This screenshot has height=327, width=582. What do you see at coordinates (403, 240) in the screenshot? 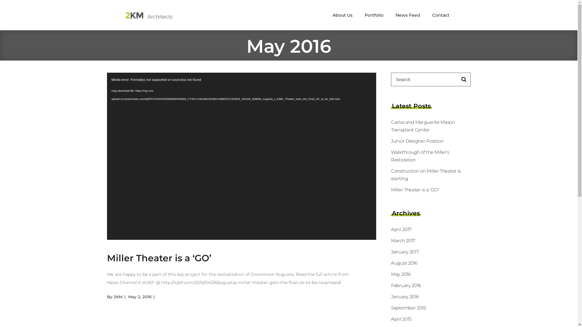
I see `March 2017` at bounding box center [403, 240].